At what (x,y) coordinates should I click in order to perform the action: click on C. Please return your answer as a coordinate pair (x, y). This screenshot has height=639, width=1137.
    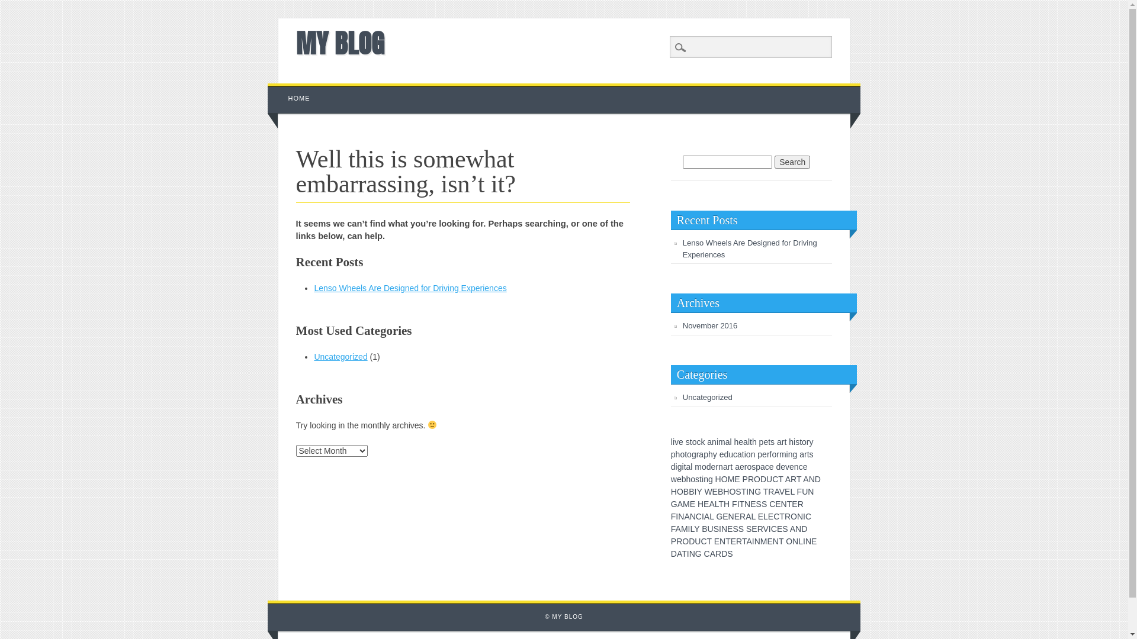
    Looking at the image, I should click on (699, 517).